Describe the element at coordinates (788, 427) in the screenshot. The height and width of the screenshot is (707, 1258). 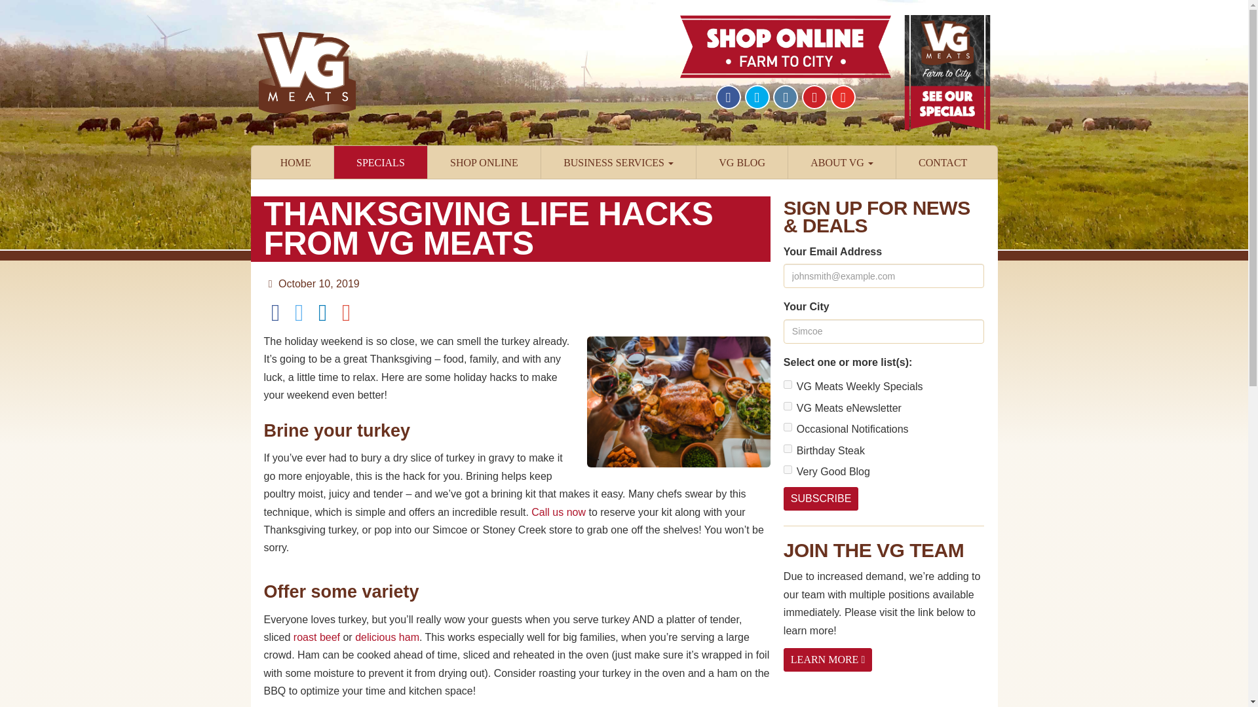
I see `4` at that location.